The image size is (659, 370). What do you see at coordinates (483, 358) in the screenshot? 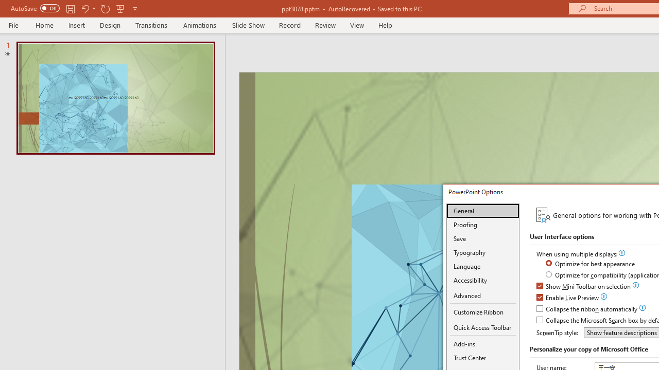
I see `Trust Center` at bounding box center [483, 358].